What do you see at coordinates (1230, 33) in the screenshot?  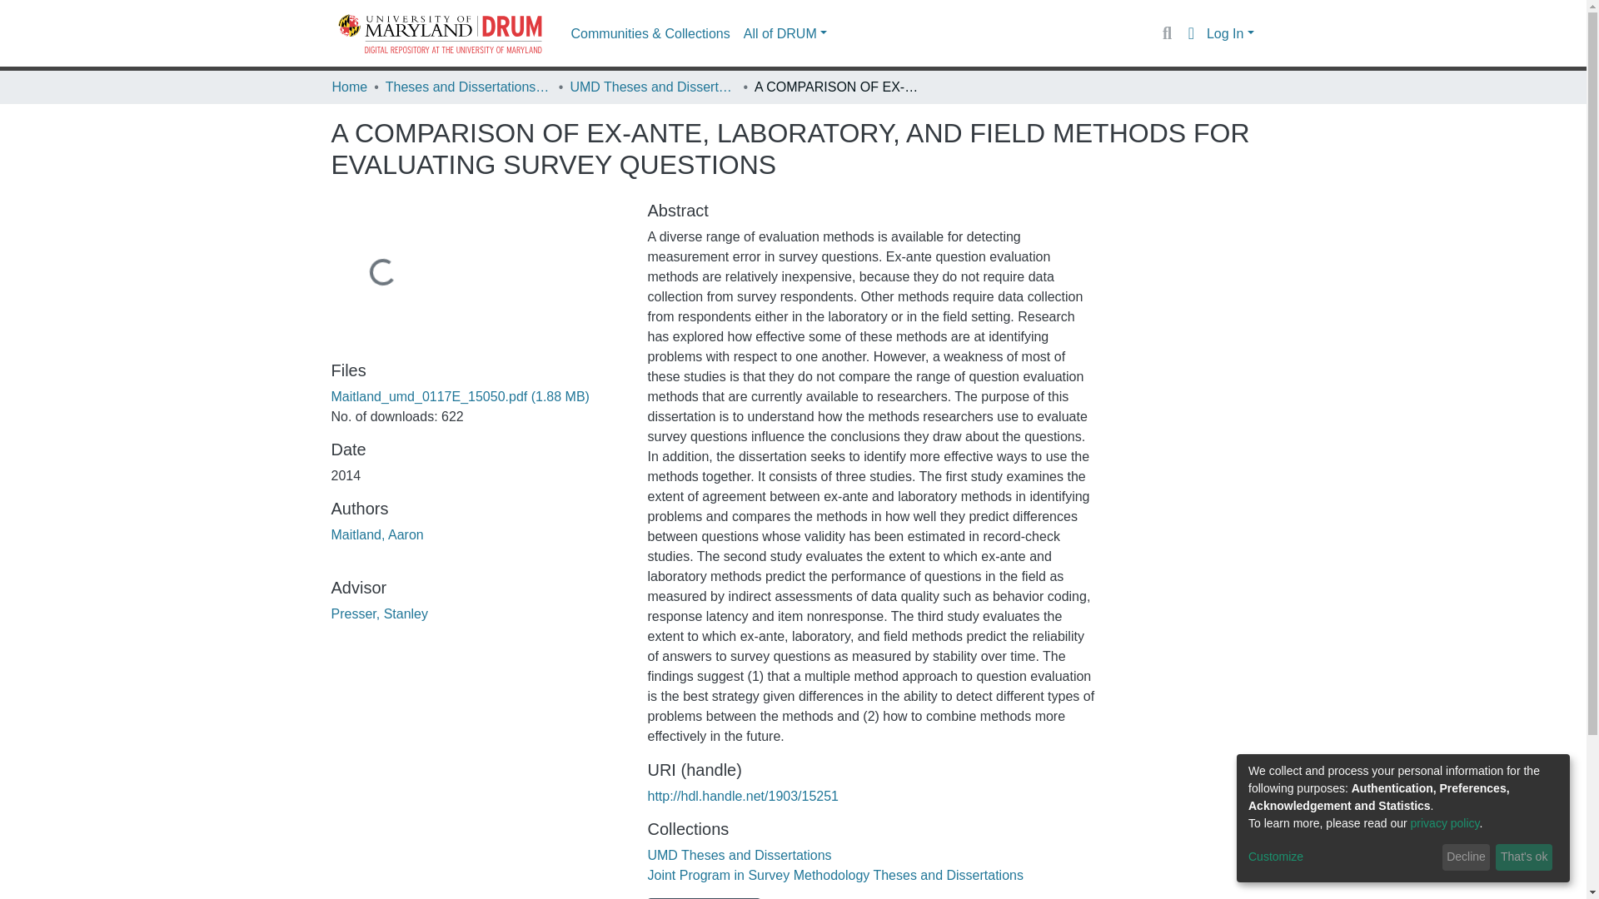 I see `Log In` at bounding box center [1230, 33].